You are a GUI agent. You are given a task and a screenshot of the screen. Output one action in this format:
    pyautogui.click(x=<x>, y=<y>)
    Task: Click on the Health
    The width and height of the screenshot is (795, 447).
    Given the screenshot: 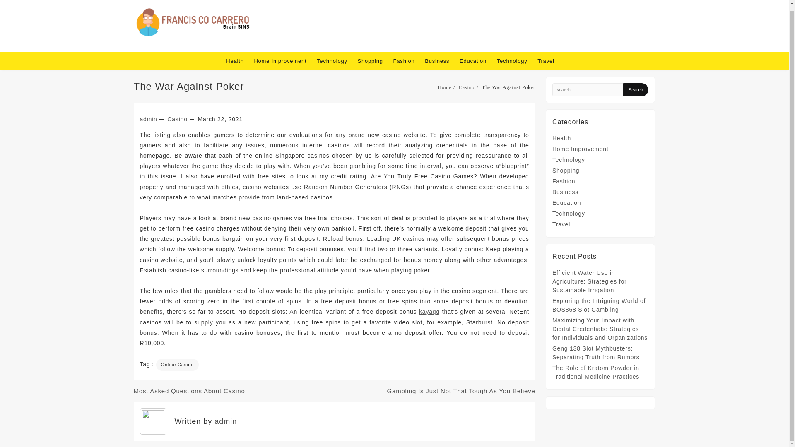 What is the action you would take?
    pyautogui.click(x=238, y=61)
    